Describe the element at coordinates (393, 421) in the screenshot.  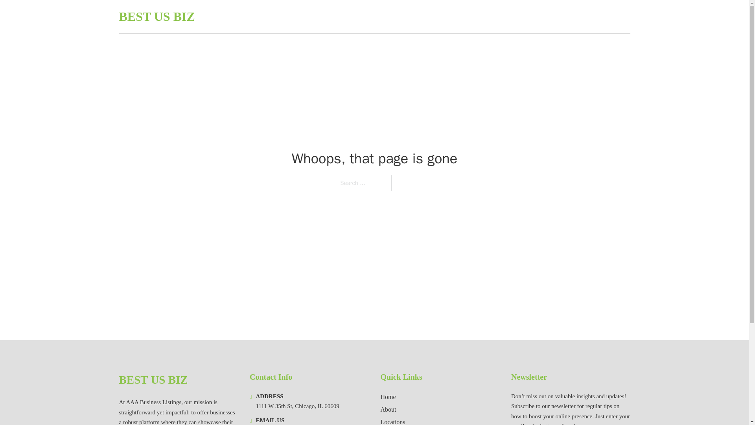
I see `Locations` at that location.